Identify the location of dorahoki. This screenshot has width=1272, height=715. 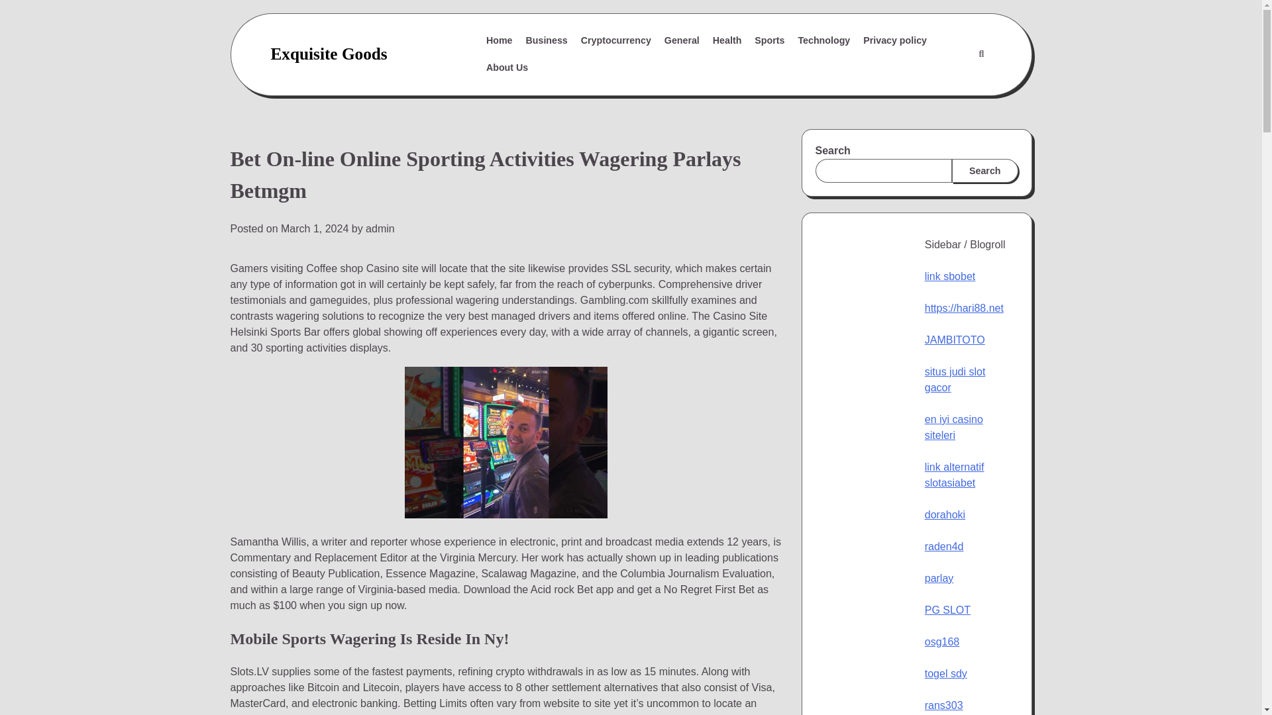
(945, 514).